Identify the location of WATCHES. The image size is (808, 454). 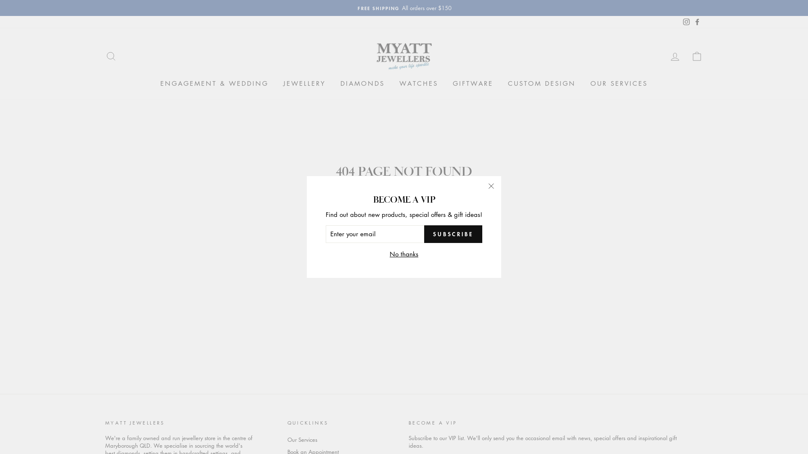
(419, 84).